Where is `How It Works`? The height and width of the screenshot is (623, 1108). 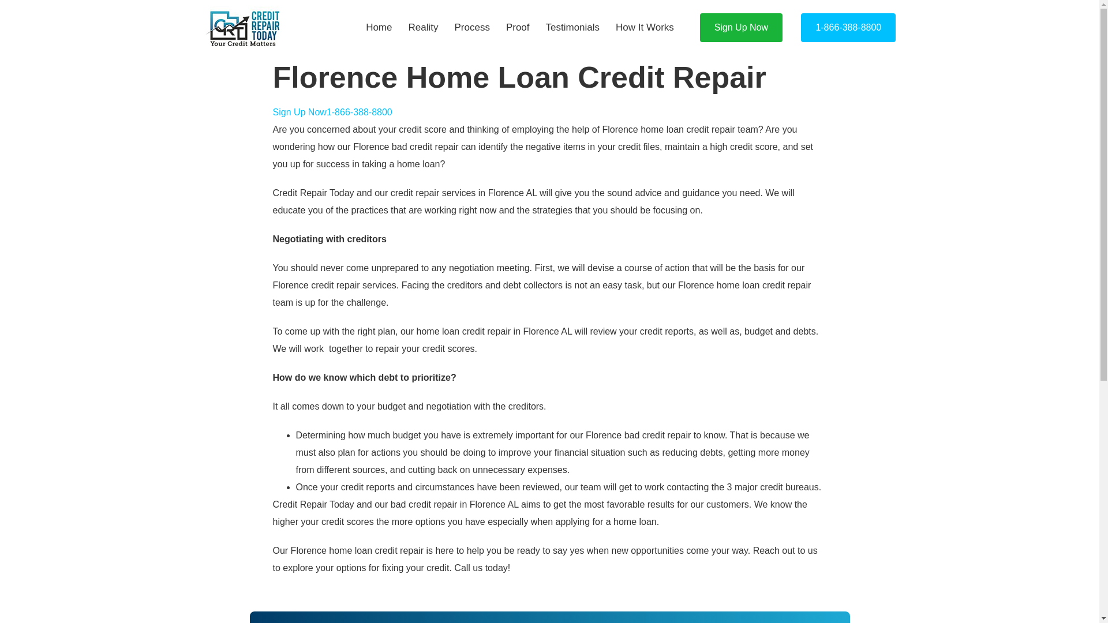 How It Works is located at coordinates (645, 28).